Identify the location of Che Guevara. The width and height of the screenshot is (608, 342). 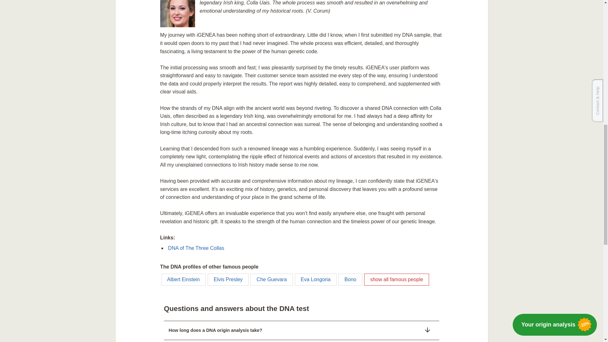
(271, 279).